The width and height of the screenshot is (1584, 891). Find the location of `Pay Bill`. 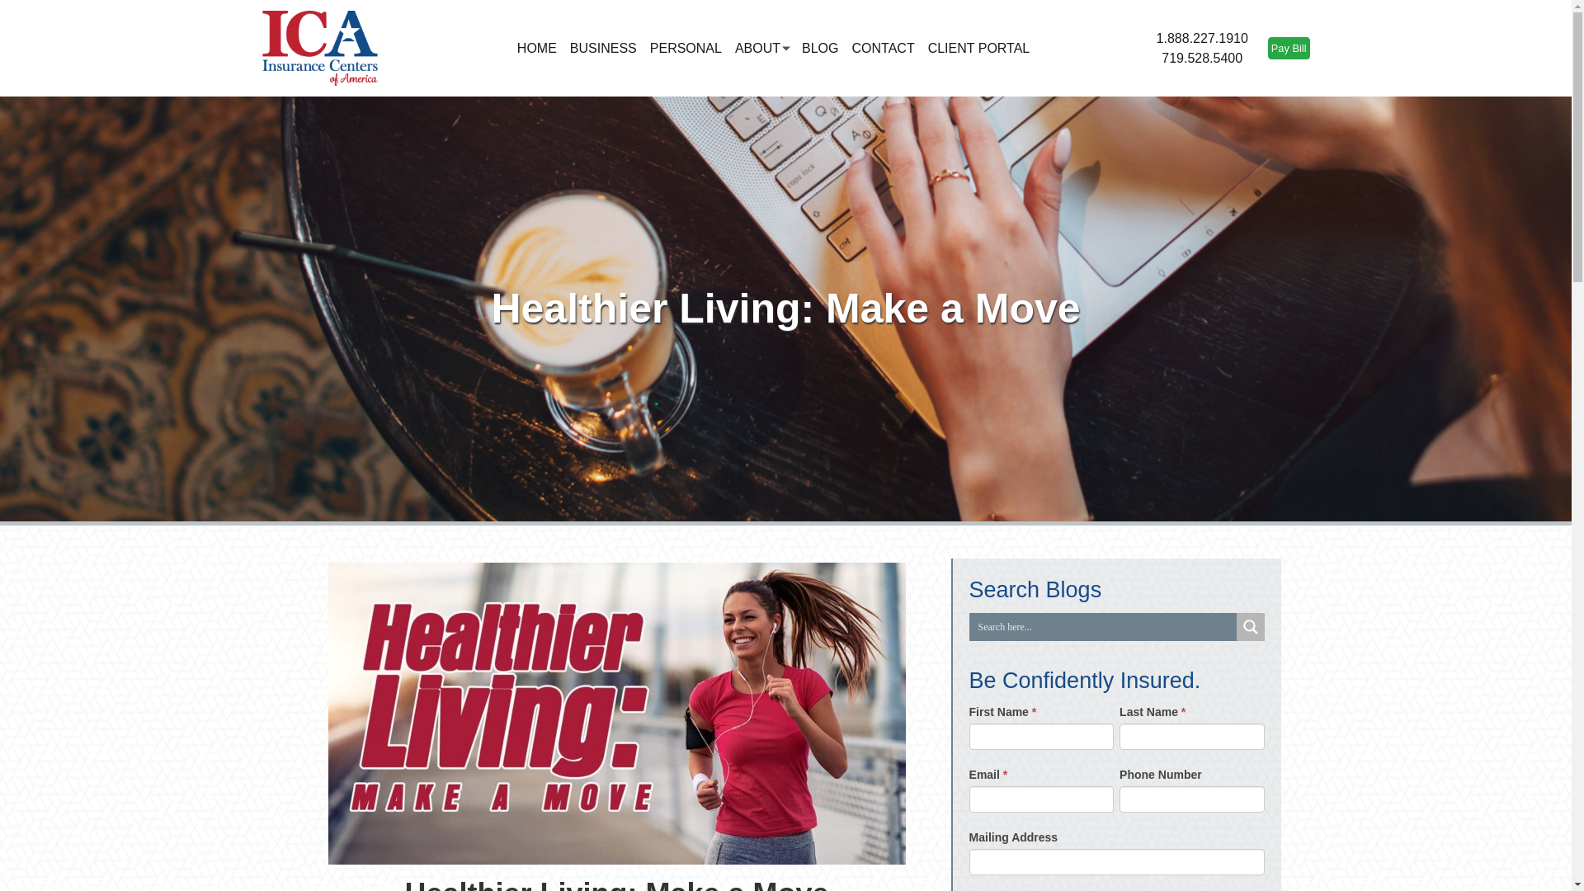

Pay Bill is located at coordinates (1289, 48).